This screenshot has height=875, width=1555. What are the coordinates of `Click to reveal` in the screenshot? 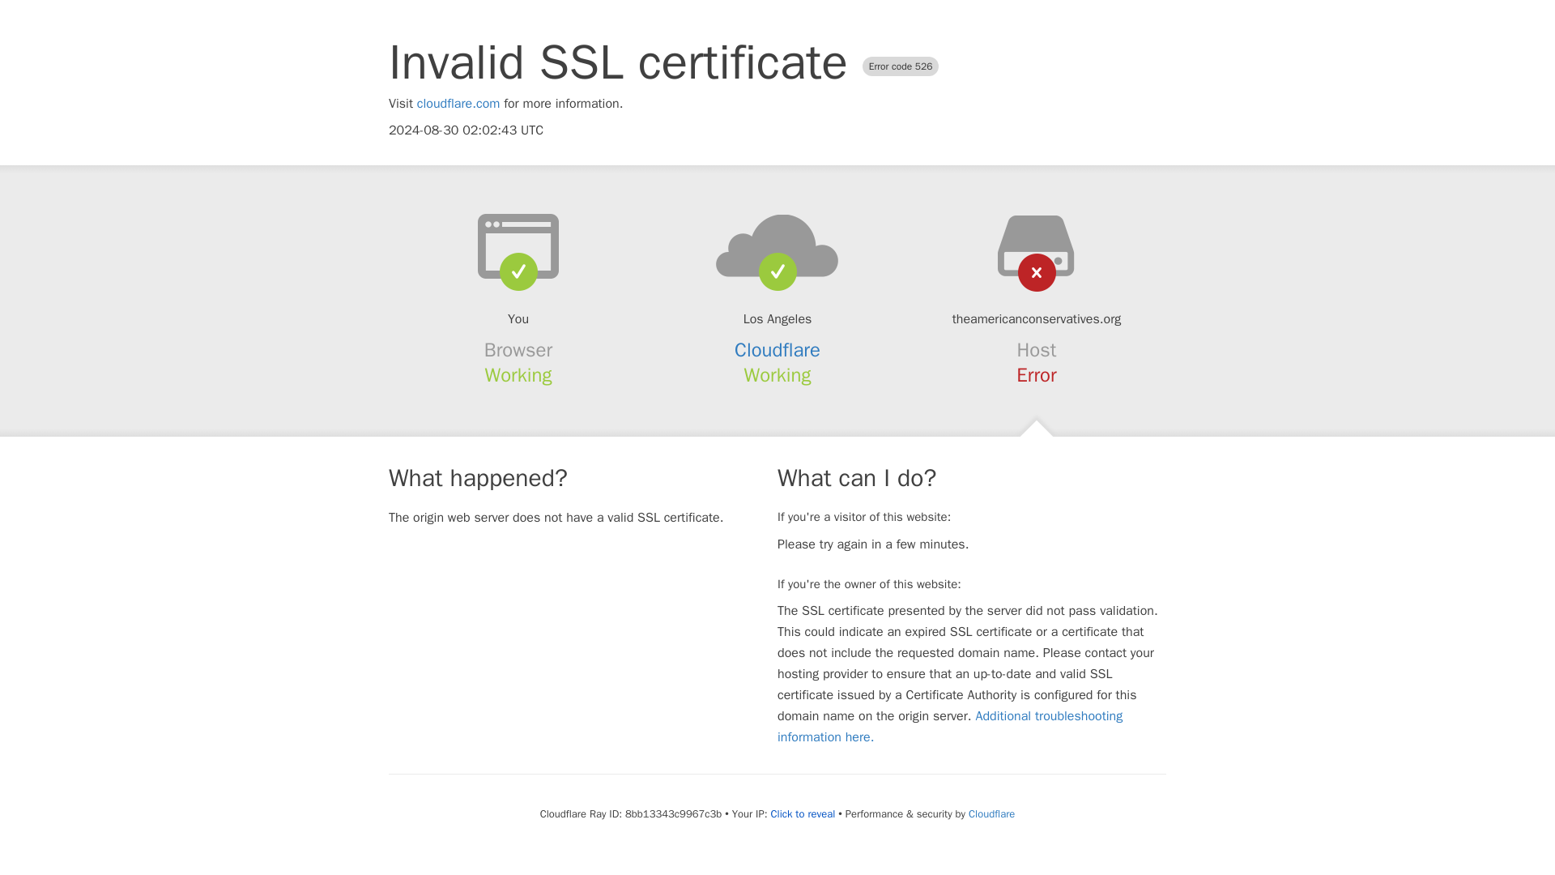 It's located at (802, 813).